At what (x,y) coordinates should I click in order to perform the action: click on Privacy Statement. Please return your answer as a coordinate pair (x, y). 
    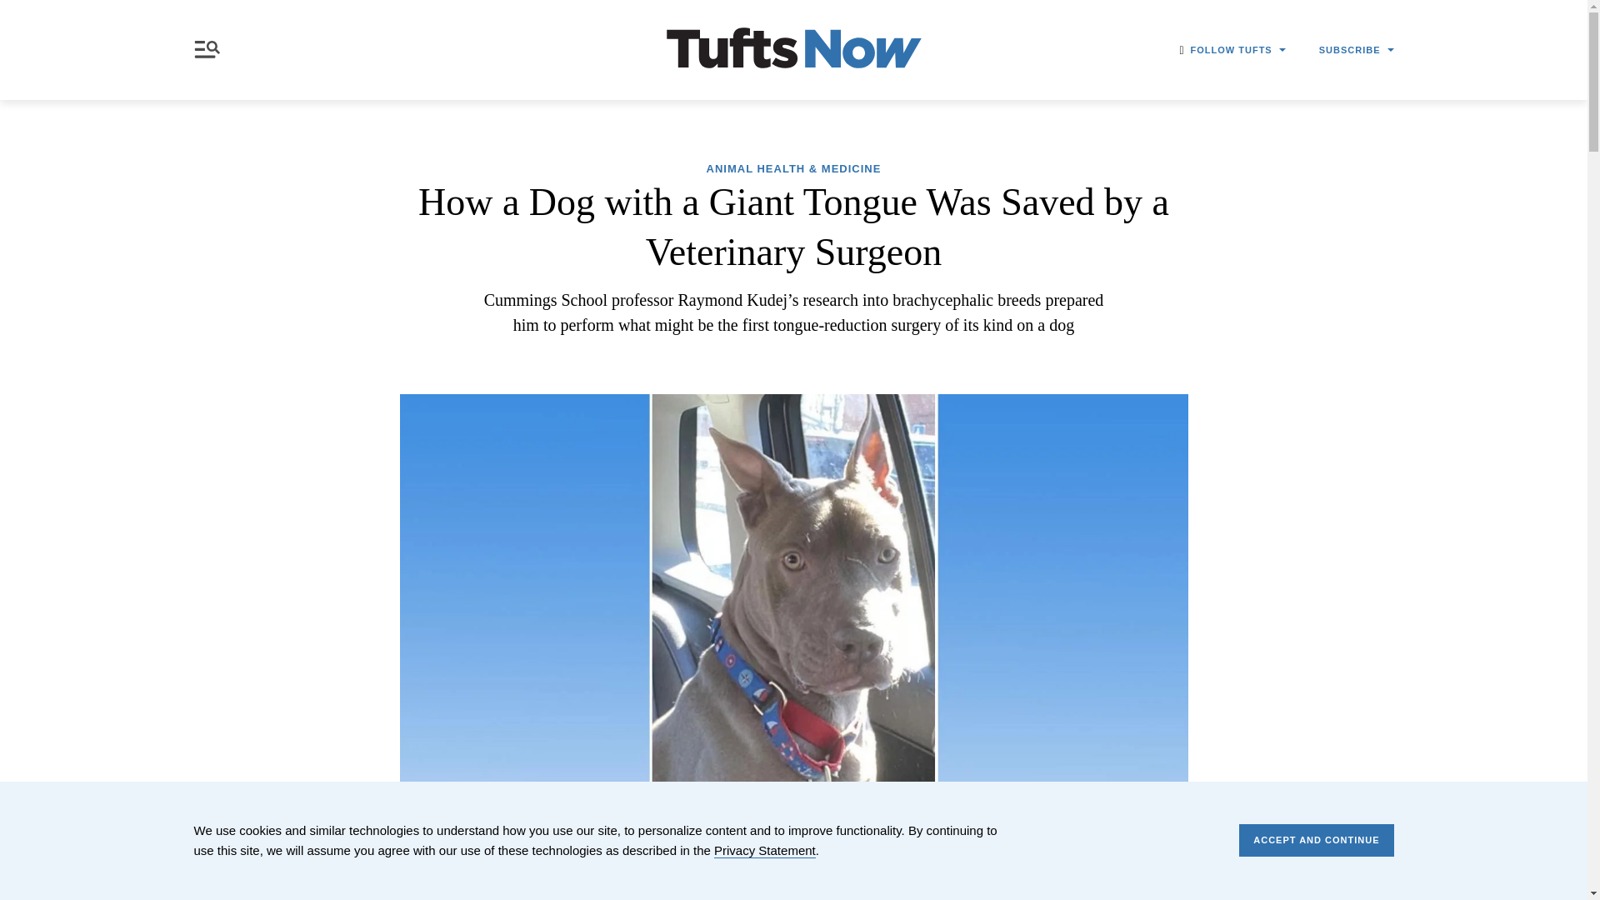
    Looking at the image, I should click on (765, 850).